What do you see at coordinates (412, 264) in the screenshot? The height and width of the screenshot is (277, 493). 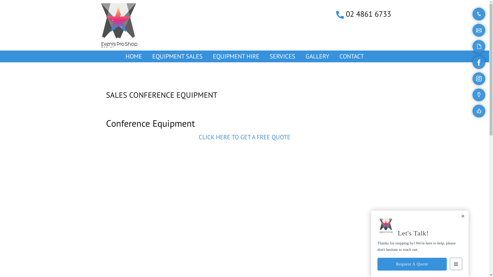 I see `Request A Quote` at bounding box center [412, 264].